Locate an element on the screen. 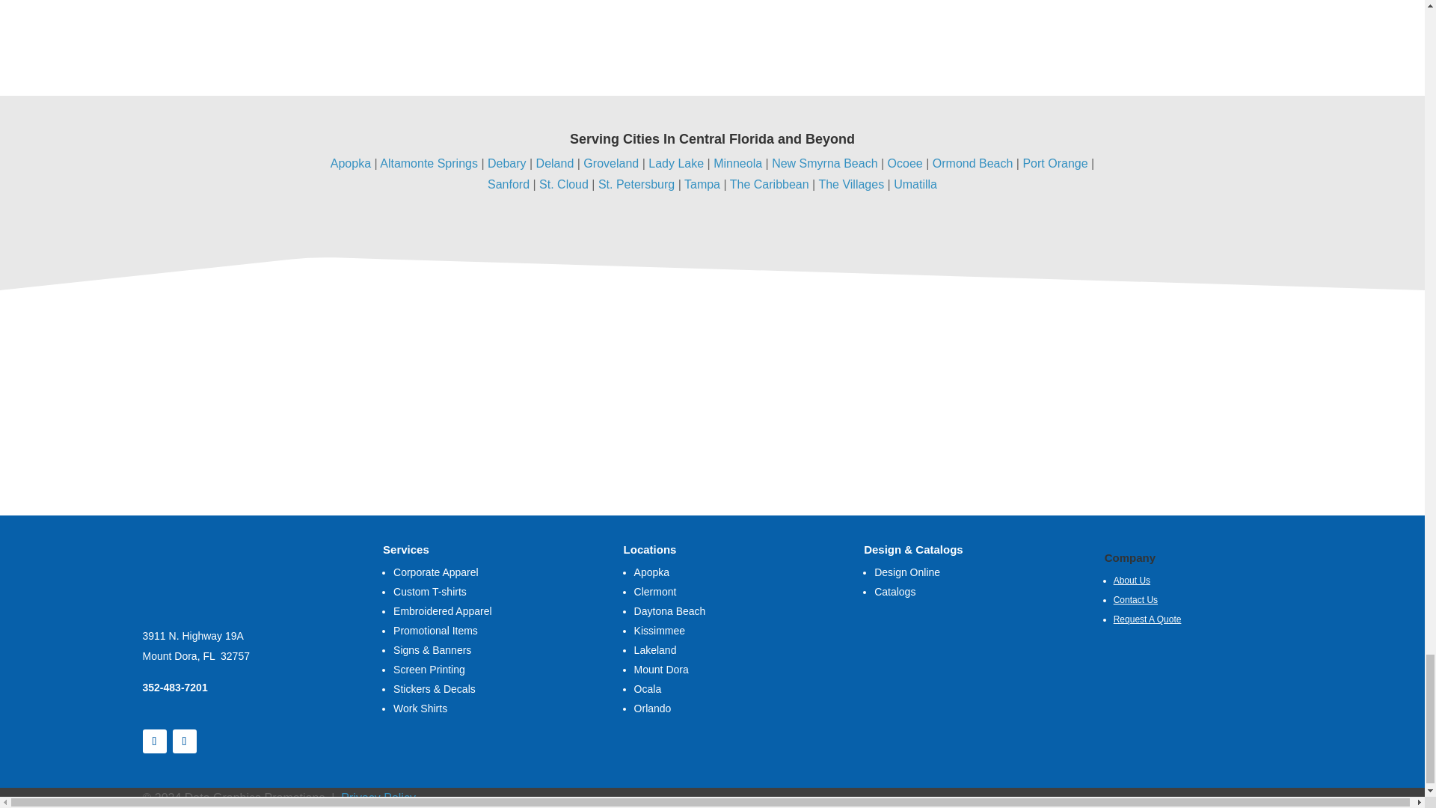 The height and width of the screenshot is (808, 1436). Follow on Youtube is located at coordinates (184, 741).